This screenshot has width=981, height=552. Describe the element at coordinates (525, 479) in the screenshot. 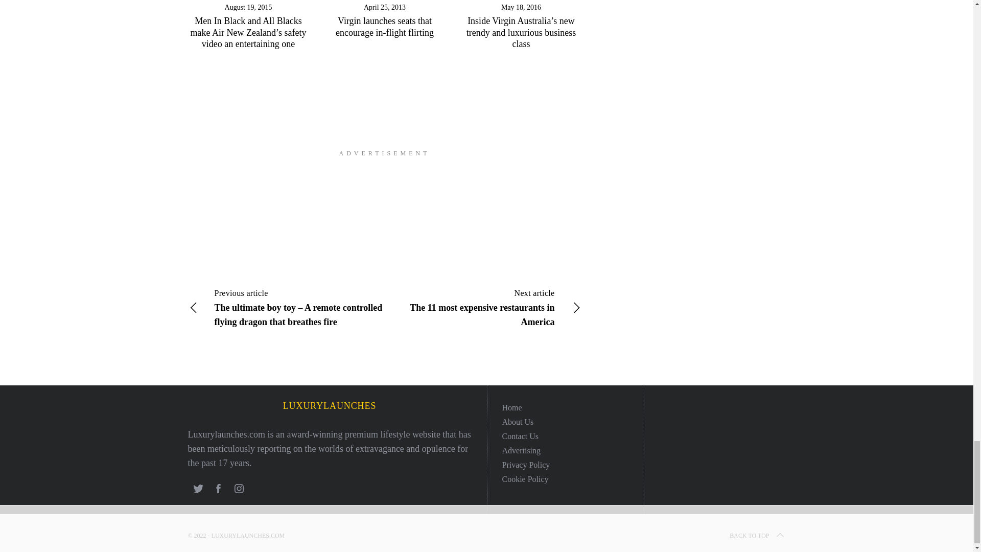

I see `Cookie Policy` at that location.